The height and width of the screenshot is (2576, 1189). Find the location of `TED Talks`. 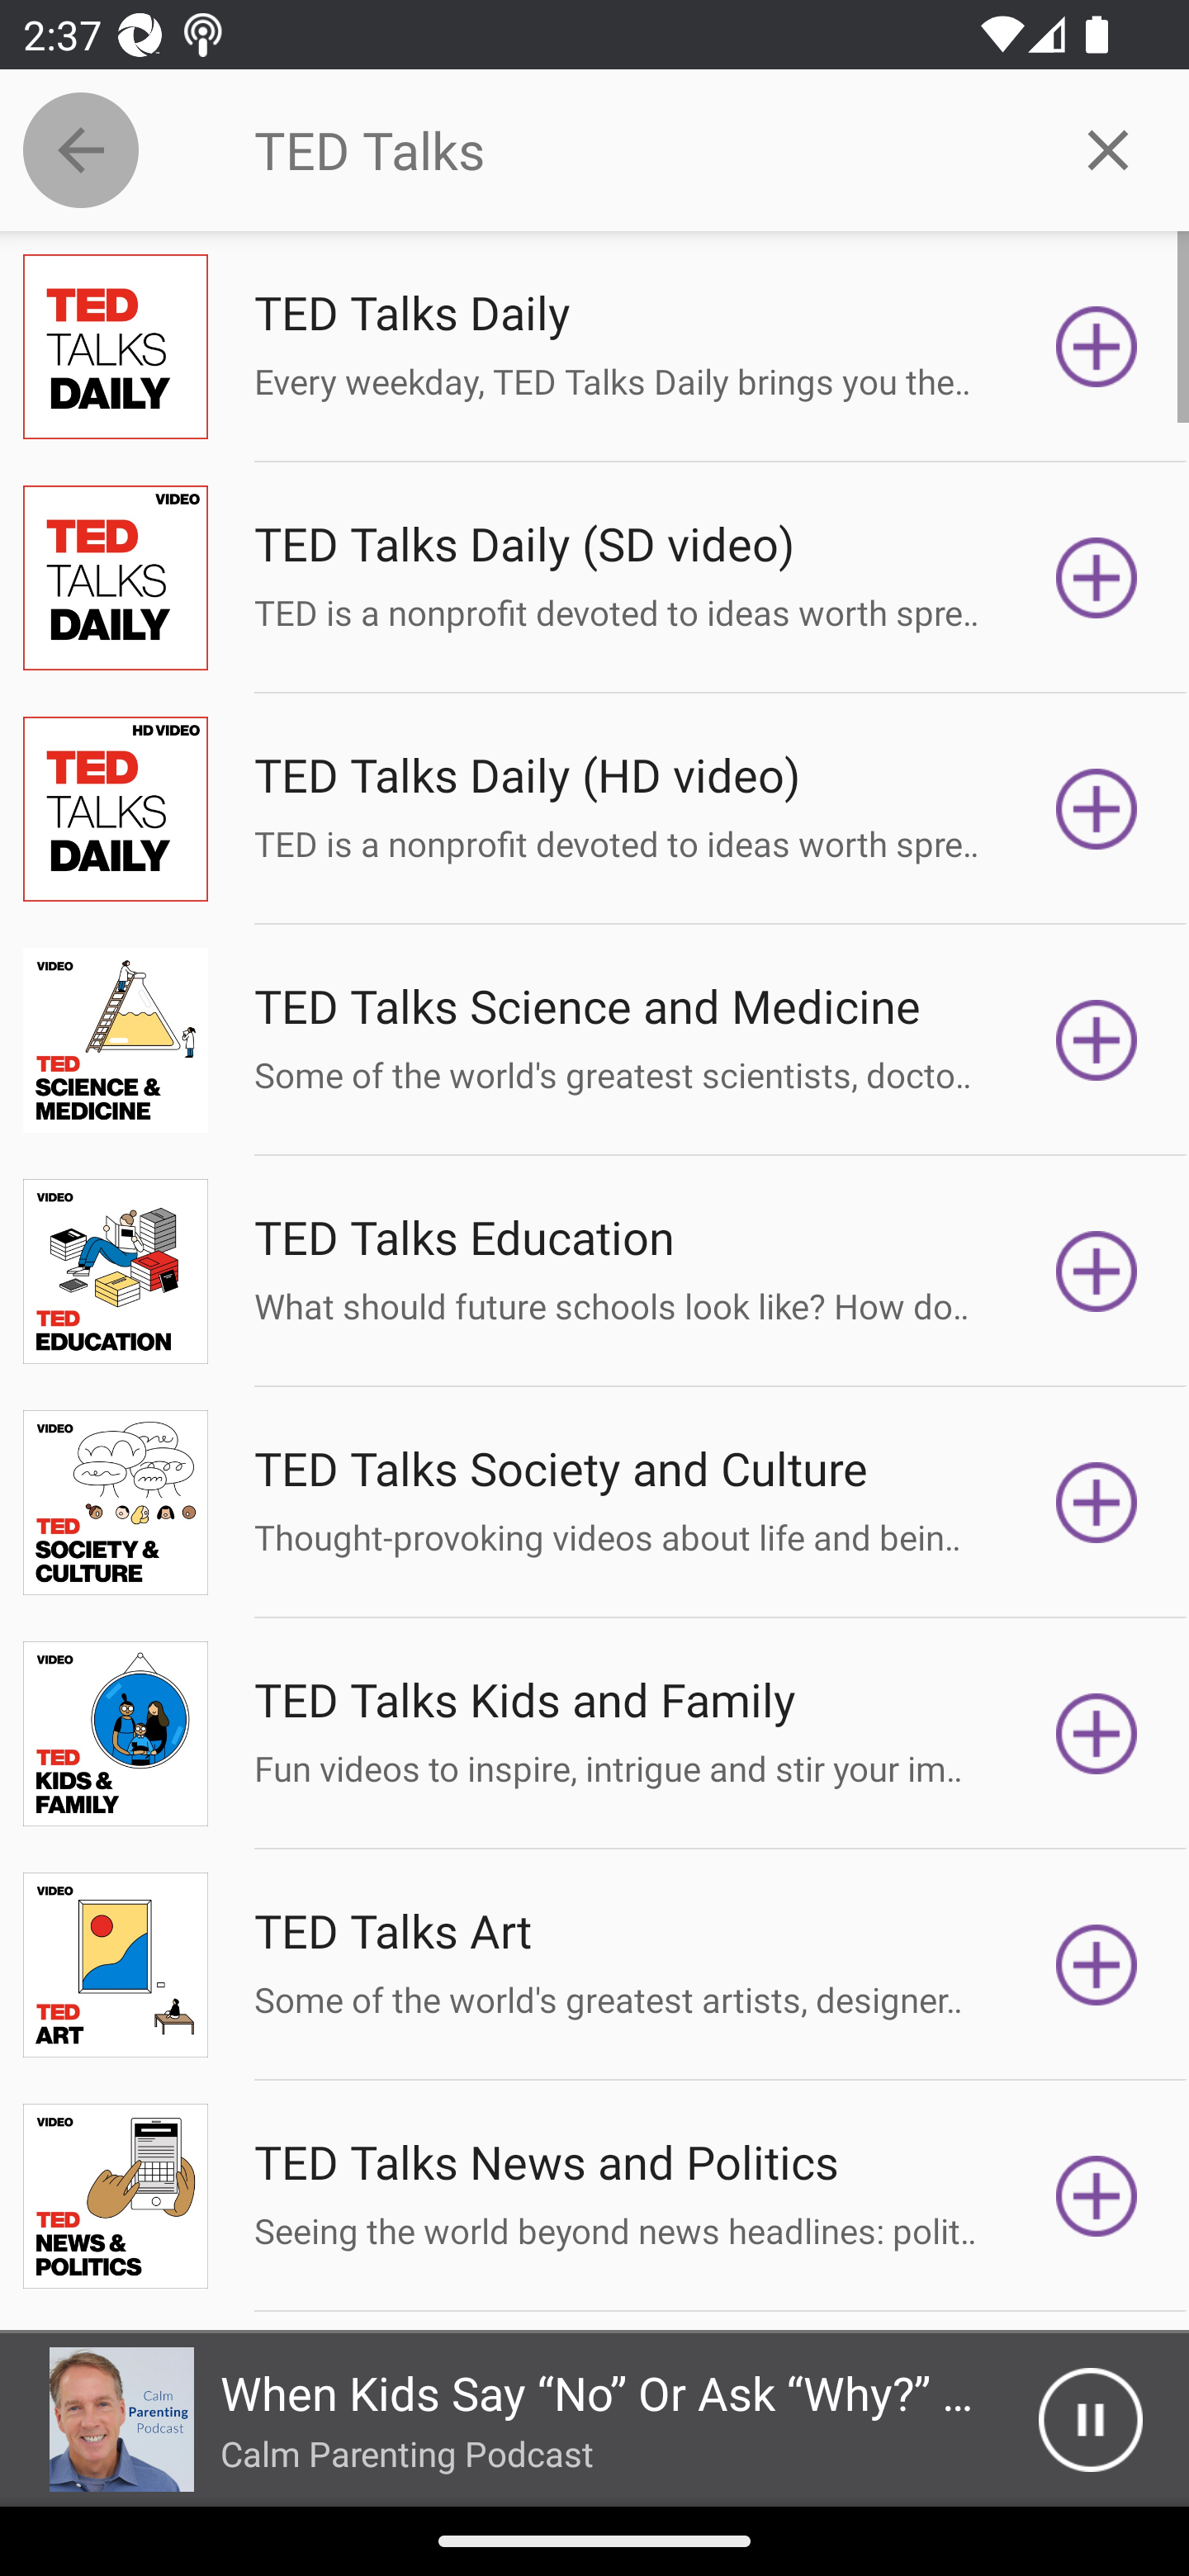

TED Talks is located at coordinates (640, 150).